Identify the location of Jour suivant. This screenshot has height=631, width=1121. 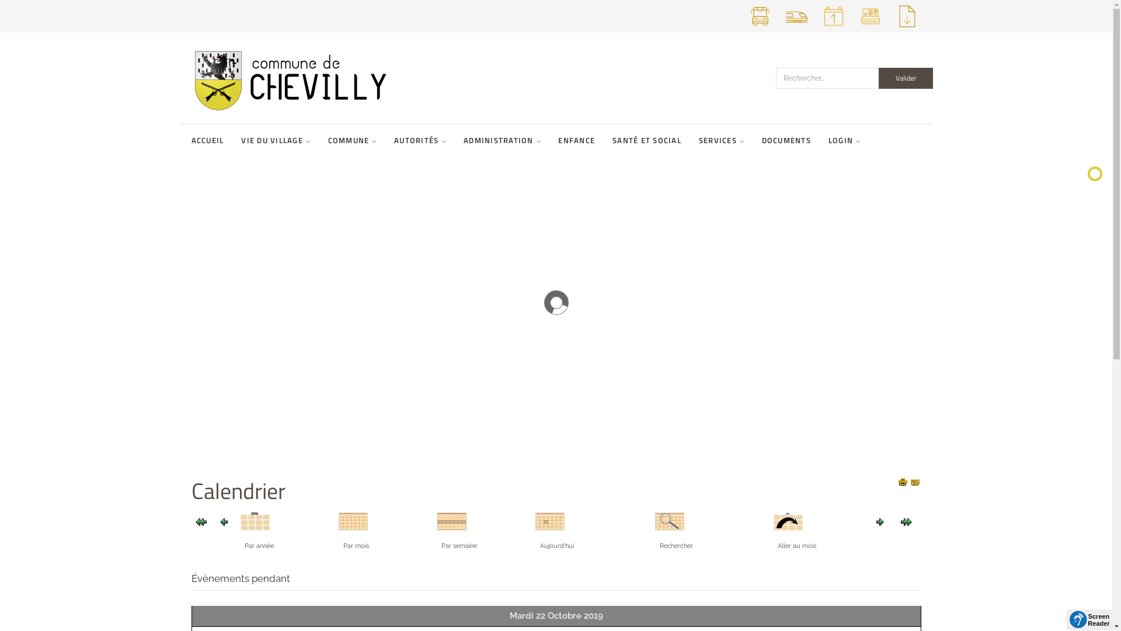
(880, 522).